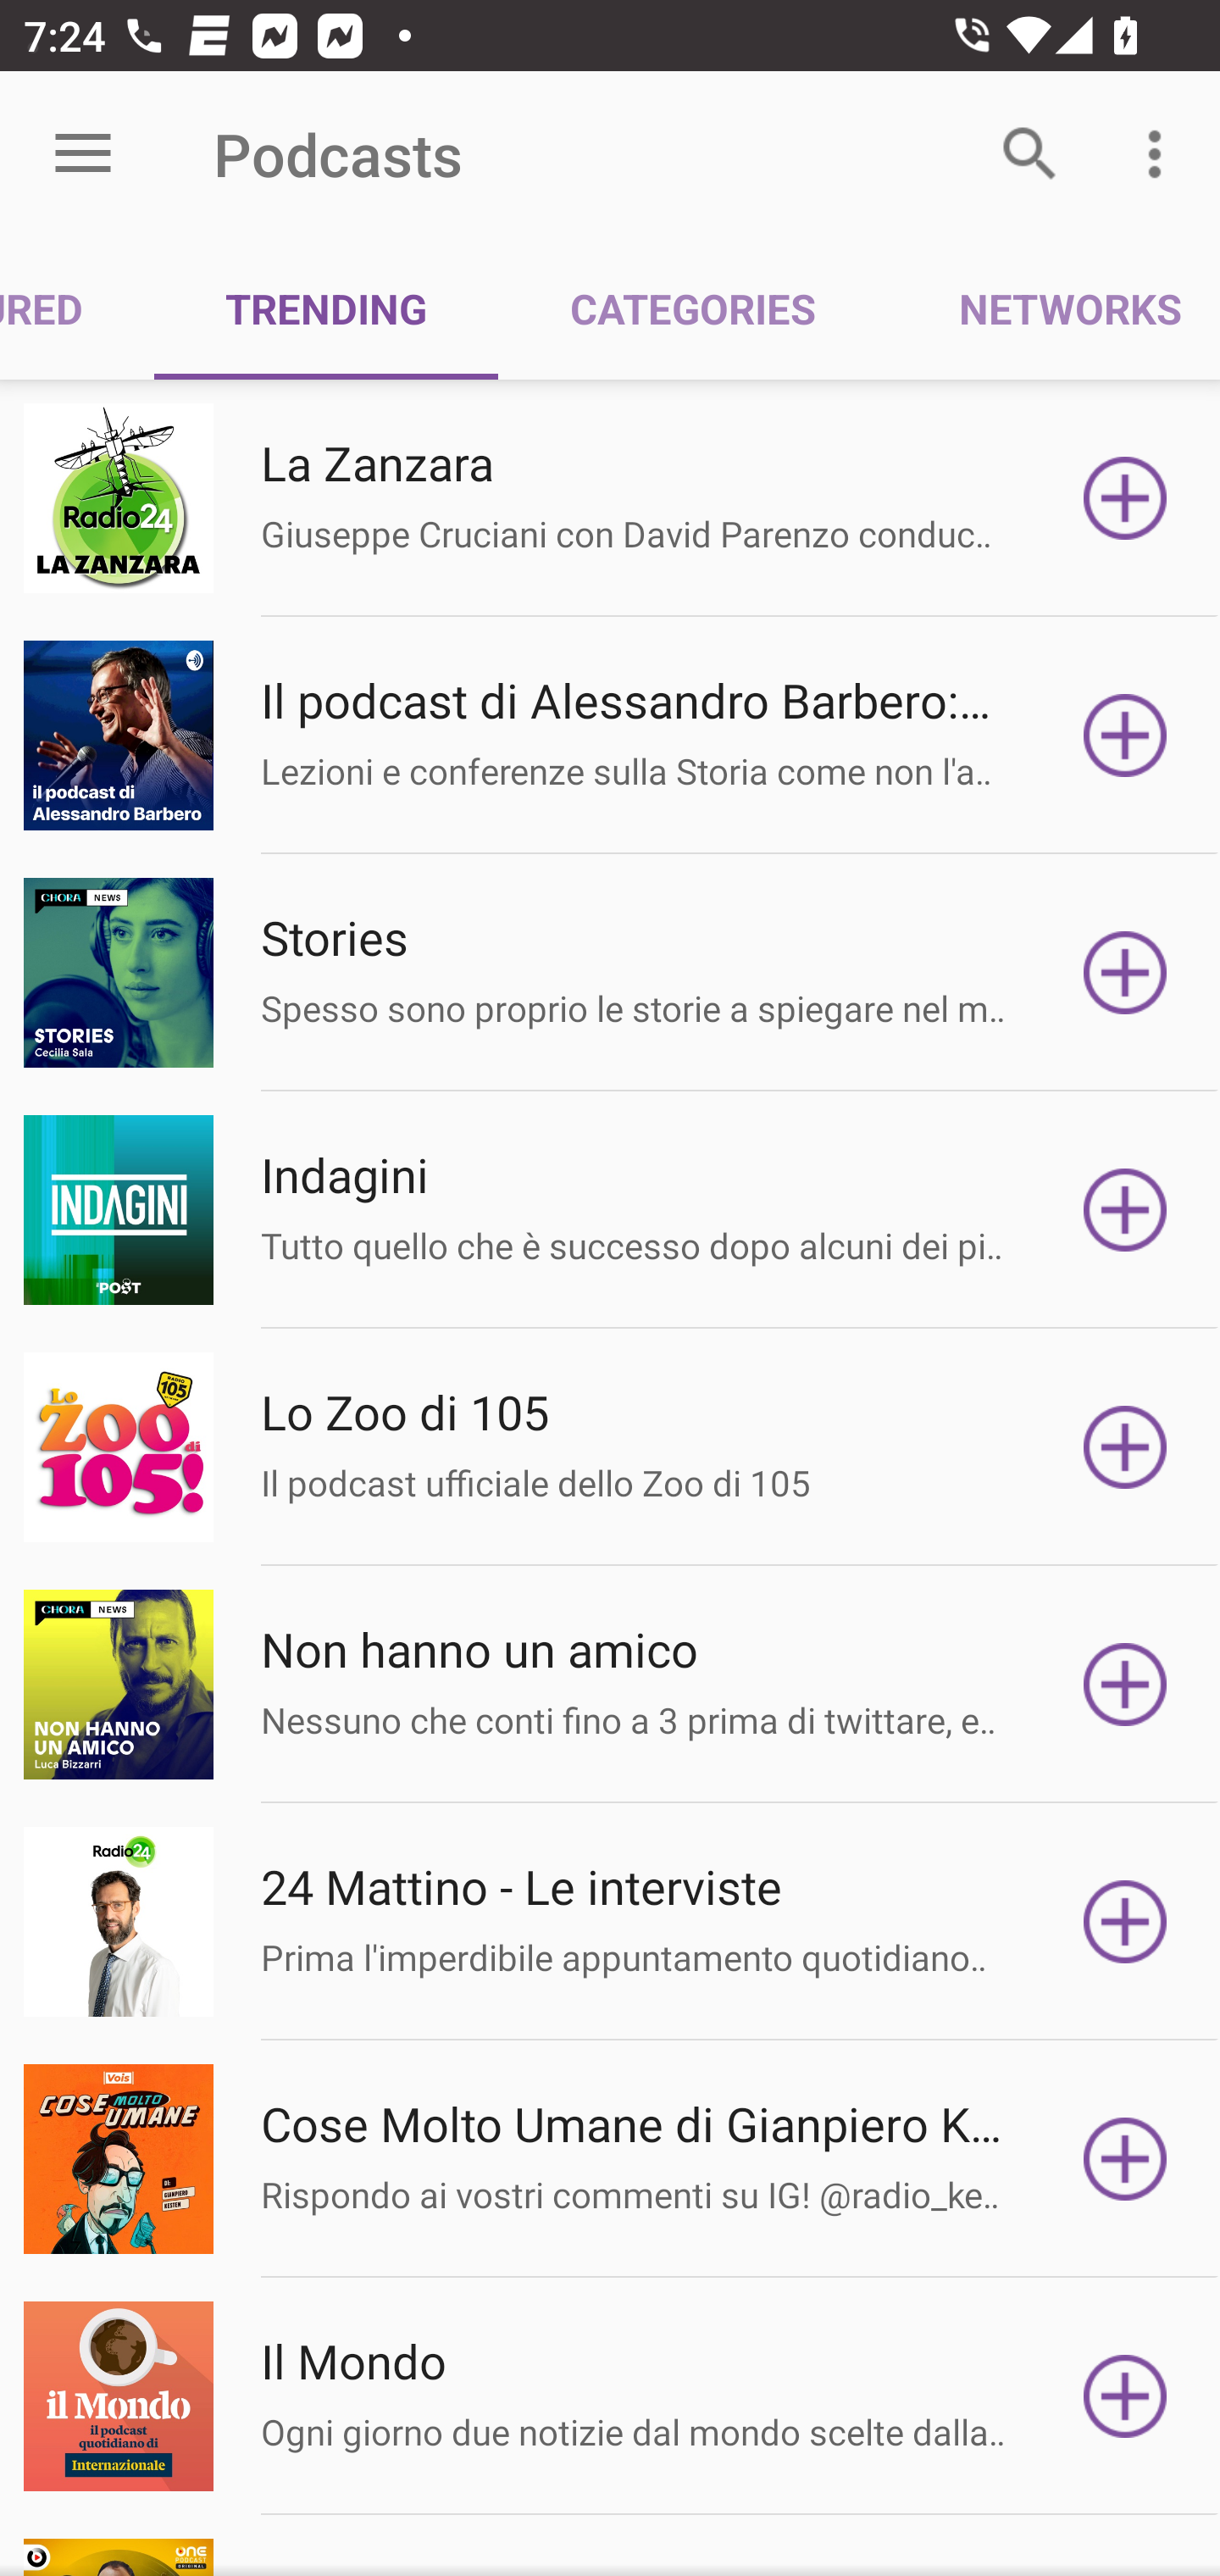 The width and height of the screenshot is (1220, 2576). Describe the element at coordinates (1125, 1210) in the screenshot. I see `Subscribe` at that location.